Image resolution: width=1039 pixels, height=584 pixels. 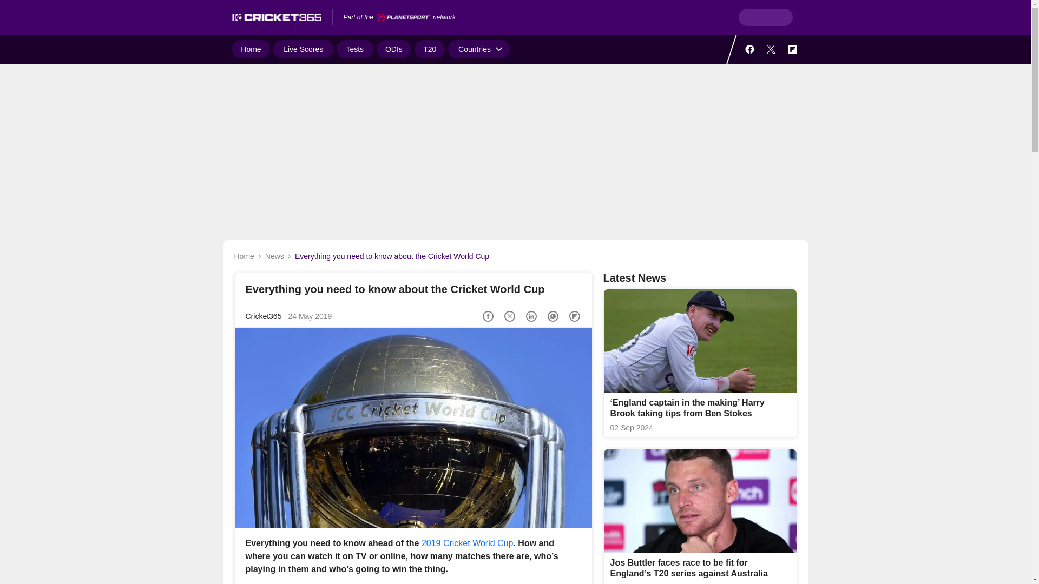 What do you see at coordinates (478, 49) in the screenshot?
I see `Countries` at bounding box center [478, 49].